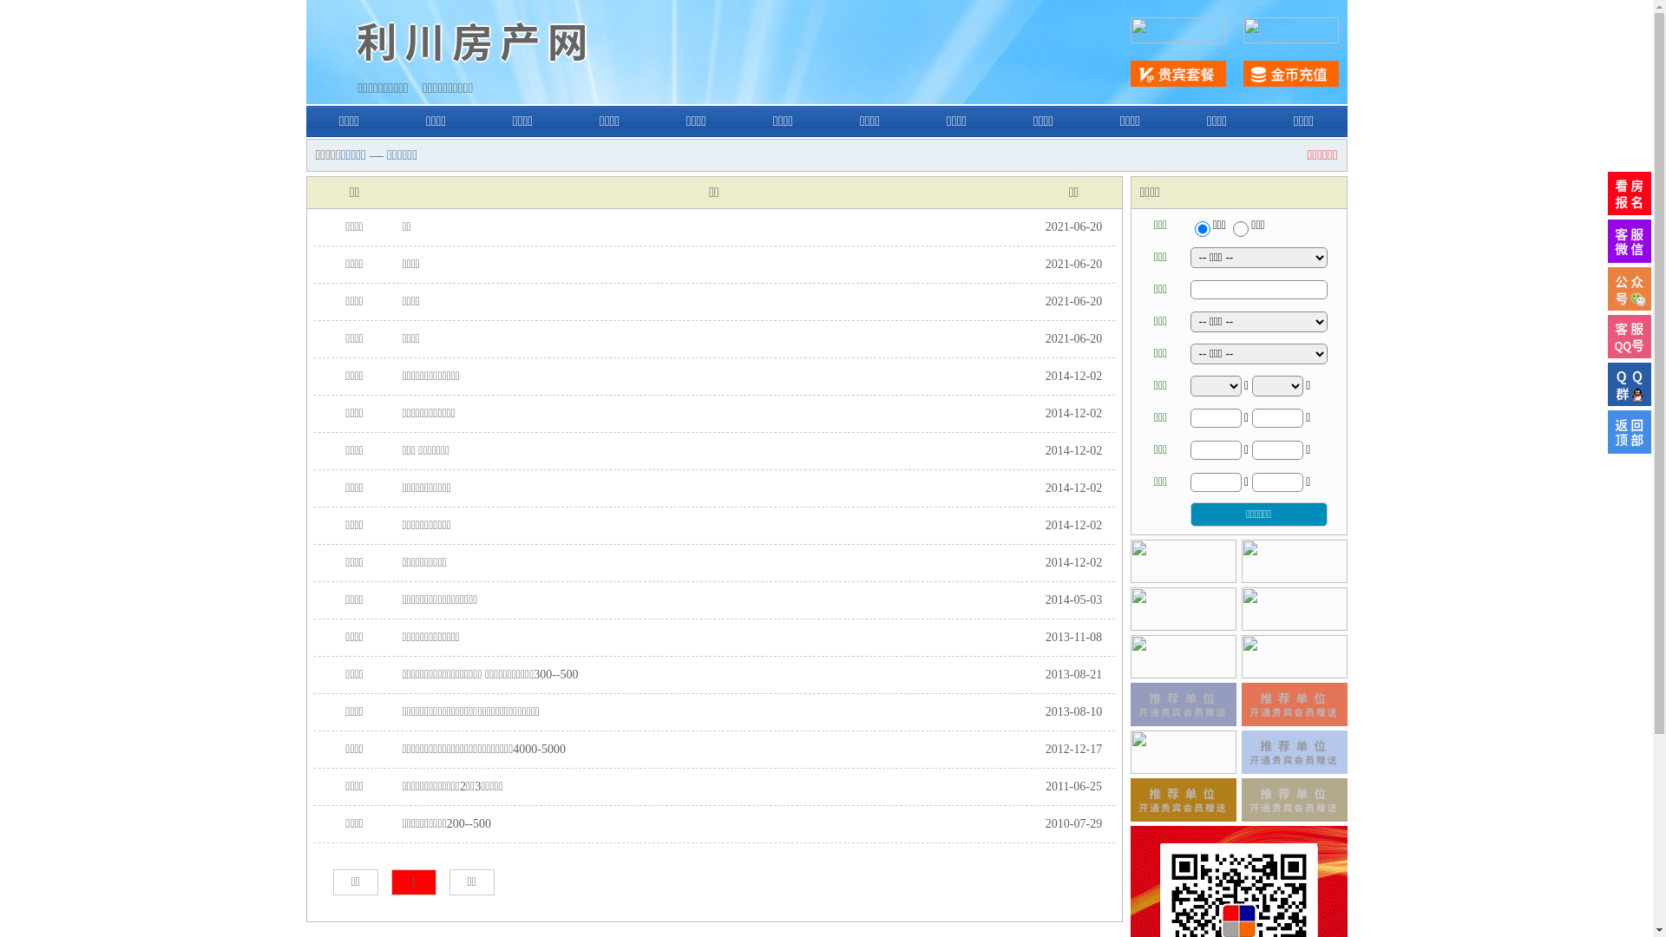  What do you see at coordinates (1241, 229) in the screenshot?
I see `chuzu` at bounding box center [1241, 229].